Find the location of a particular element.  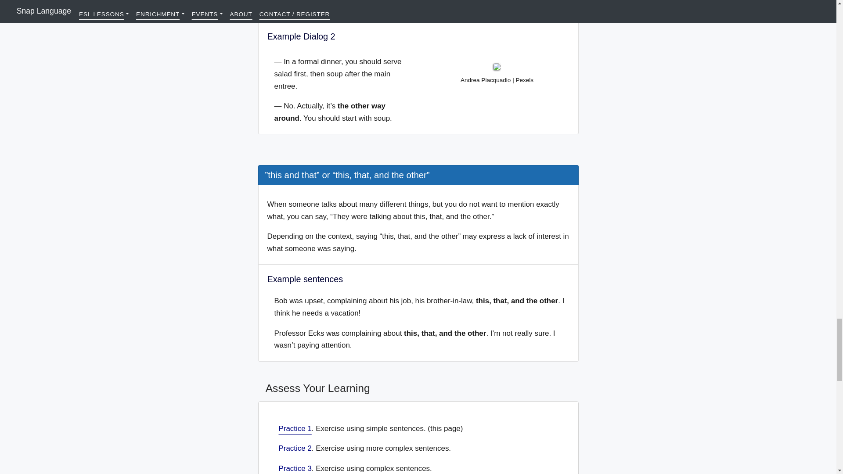

Practice 3 is located at coordinates (294, 468).